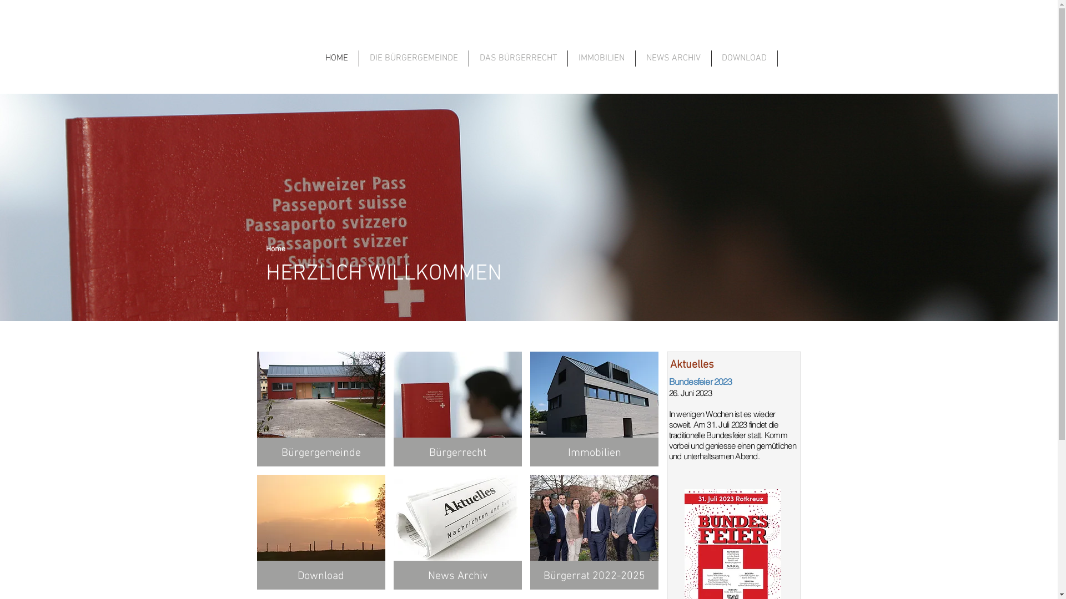 Image resolution: width=1066 pixels, height=599 pixels. Describe the element at coordinates (321, 532) in the screenshot. I see `Download` at that location.